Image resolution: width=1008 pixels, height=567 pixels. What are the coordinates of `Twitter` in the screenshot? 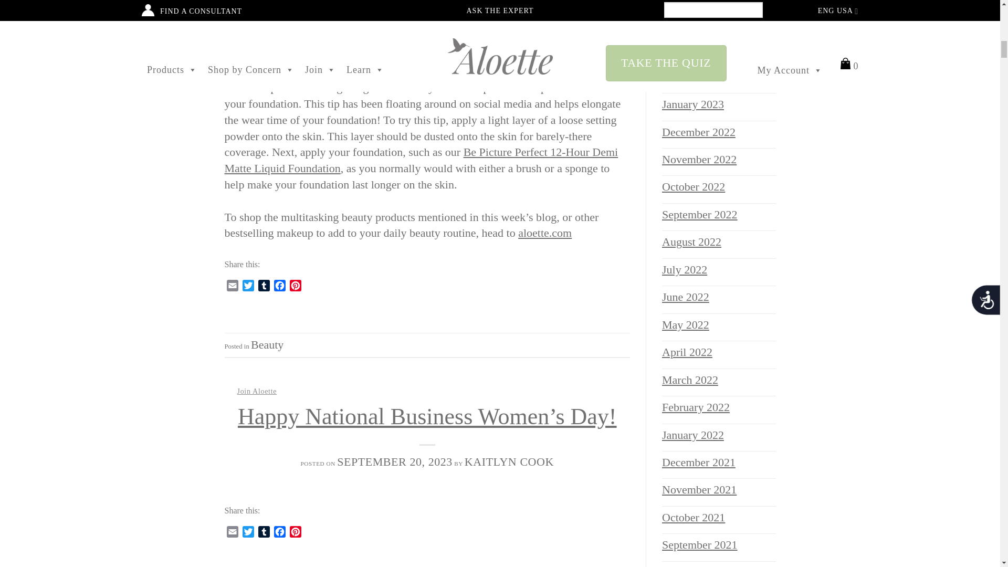 It's located at (248, 288).